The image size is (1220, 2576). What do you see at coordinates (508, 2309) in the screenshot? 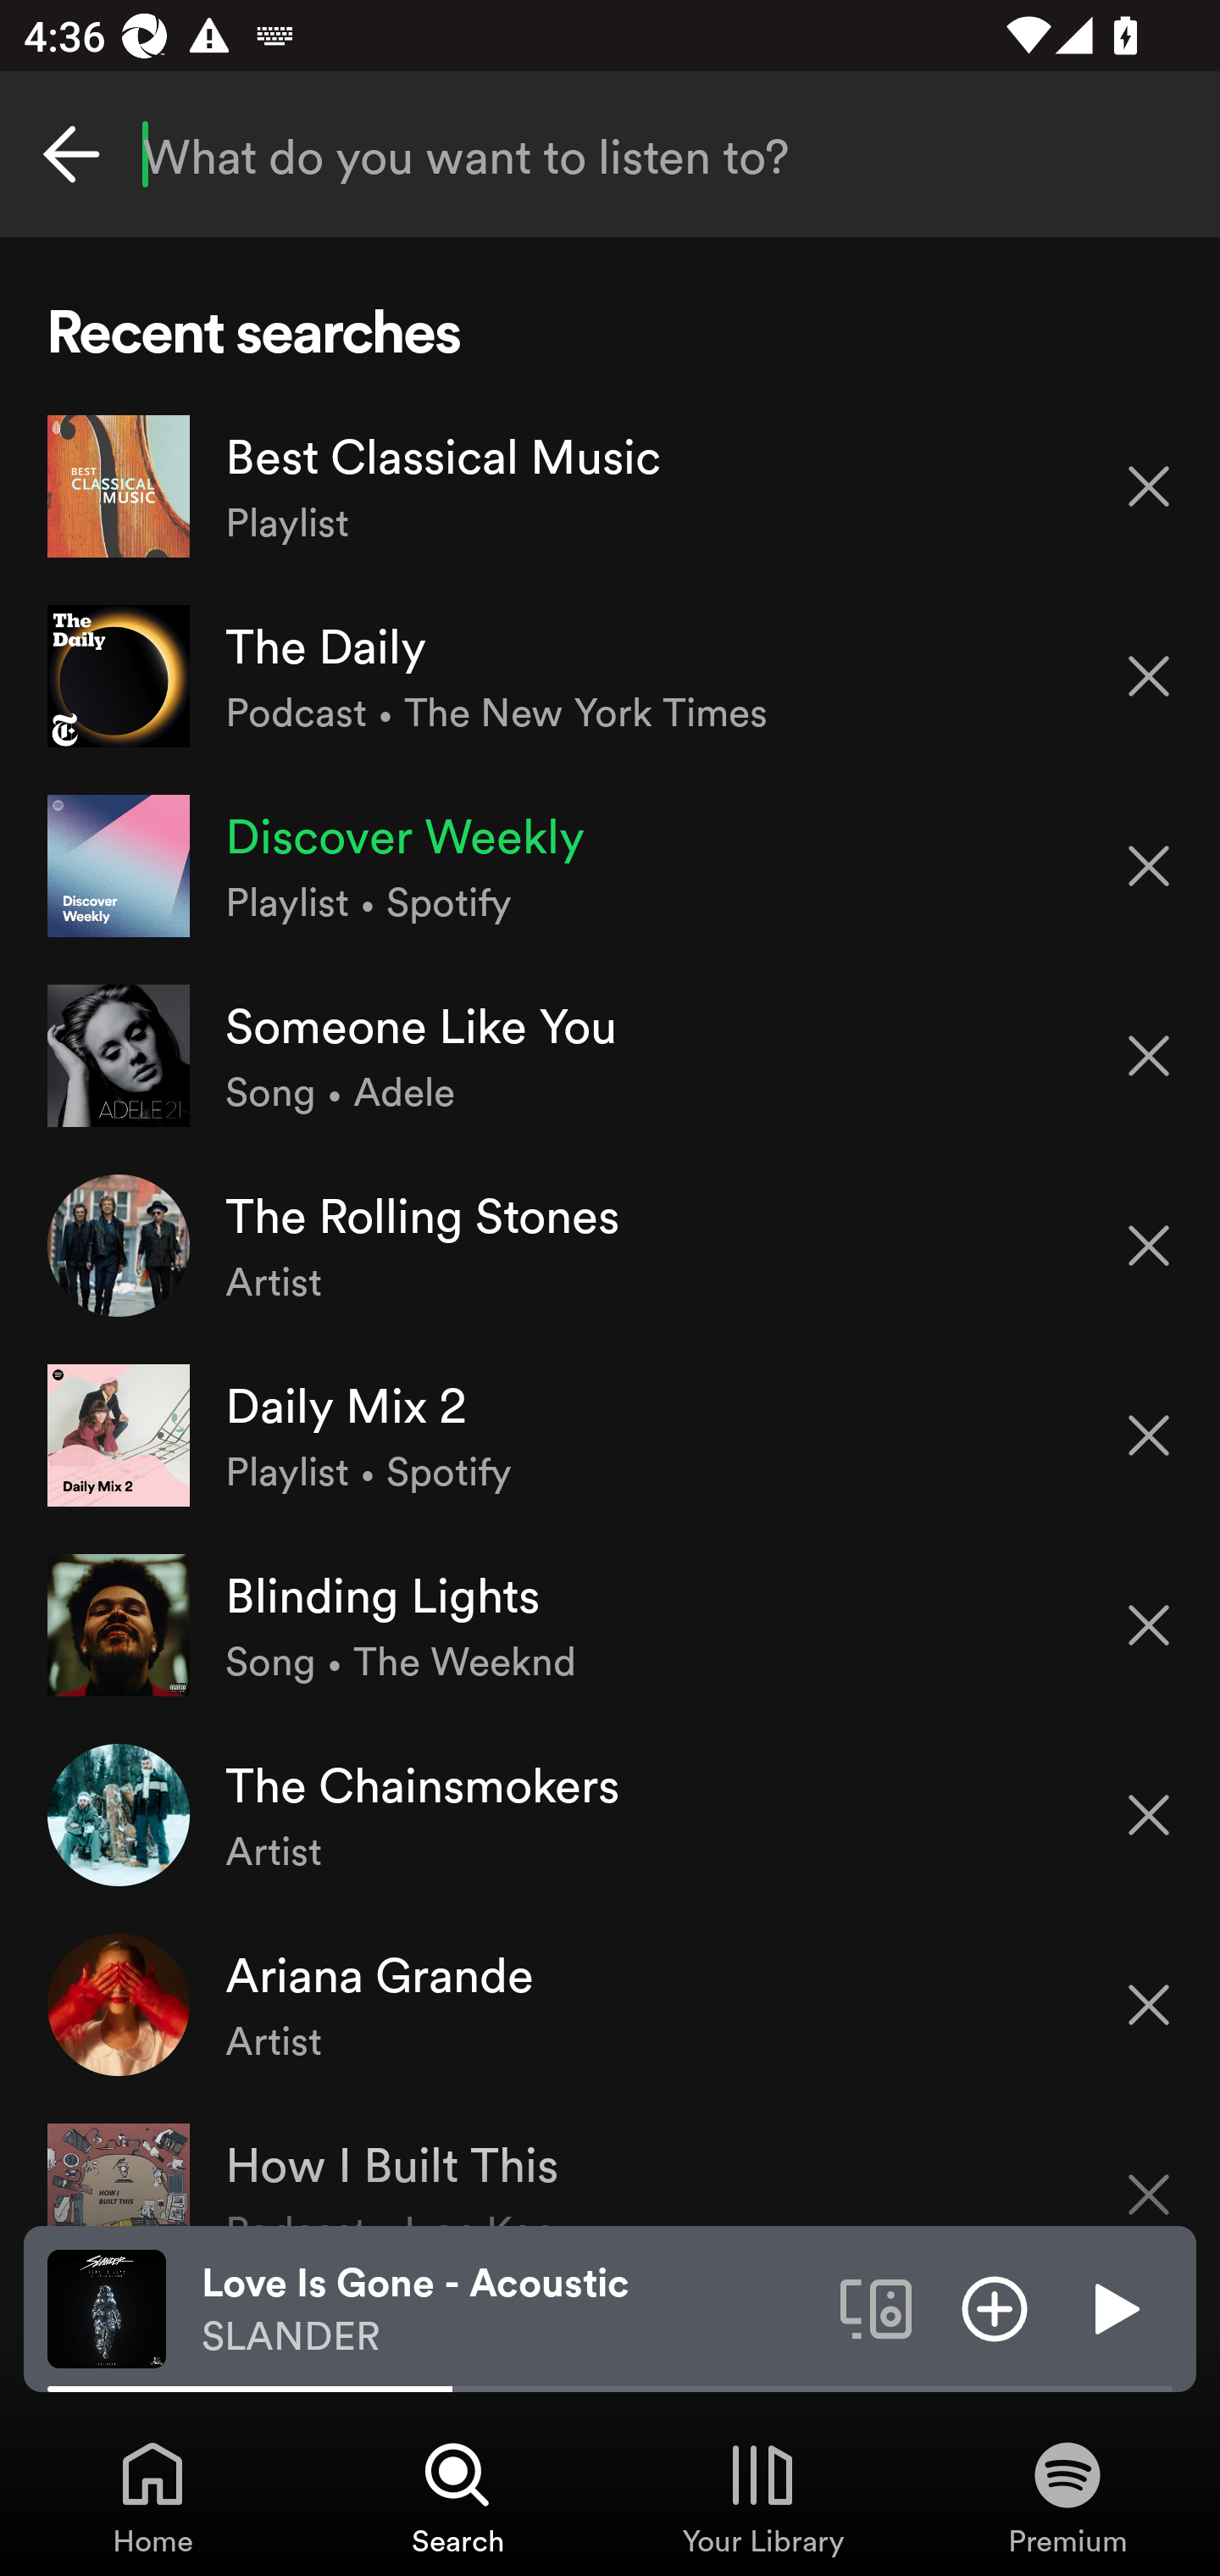
I see `Love Is Gone - Acoustic SLANDER` at bounding box center [508, 2309].